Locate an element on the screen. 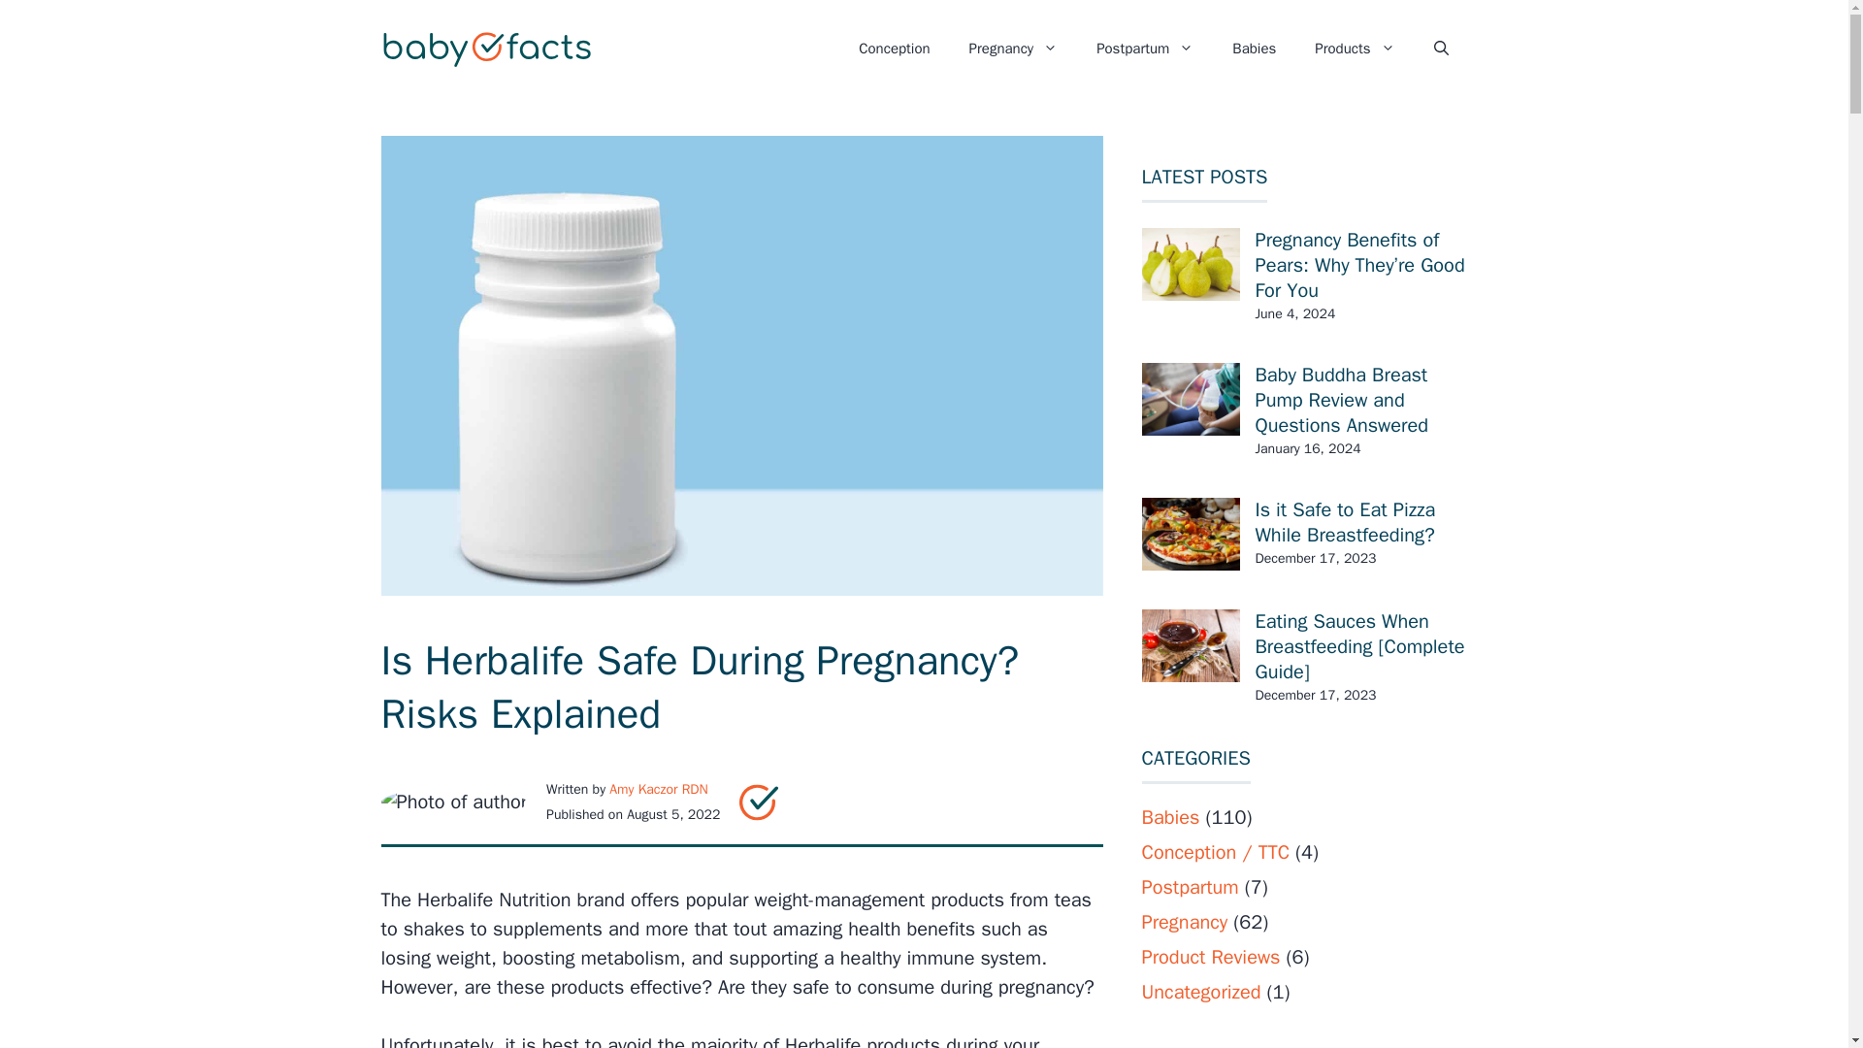 Image resolution: width=1863 pixels, height=1048 pixels. Babies is located at coordinates (1254, 49).